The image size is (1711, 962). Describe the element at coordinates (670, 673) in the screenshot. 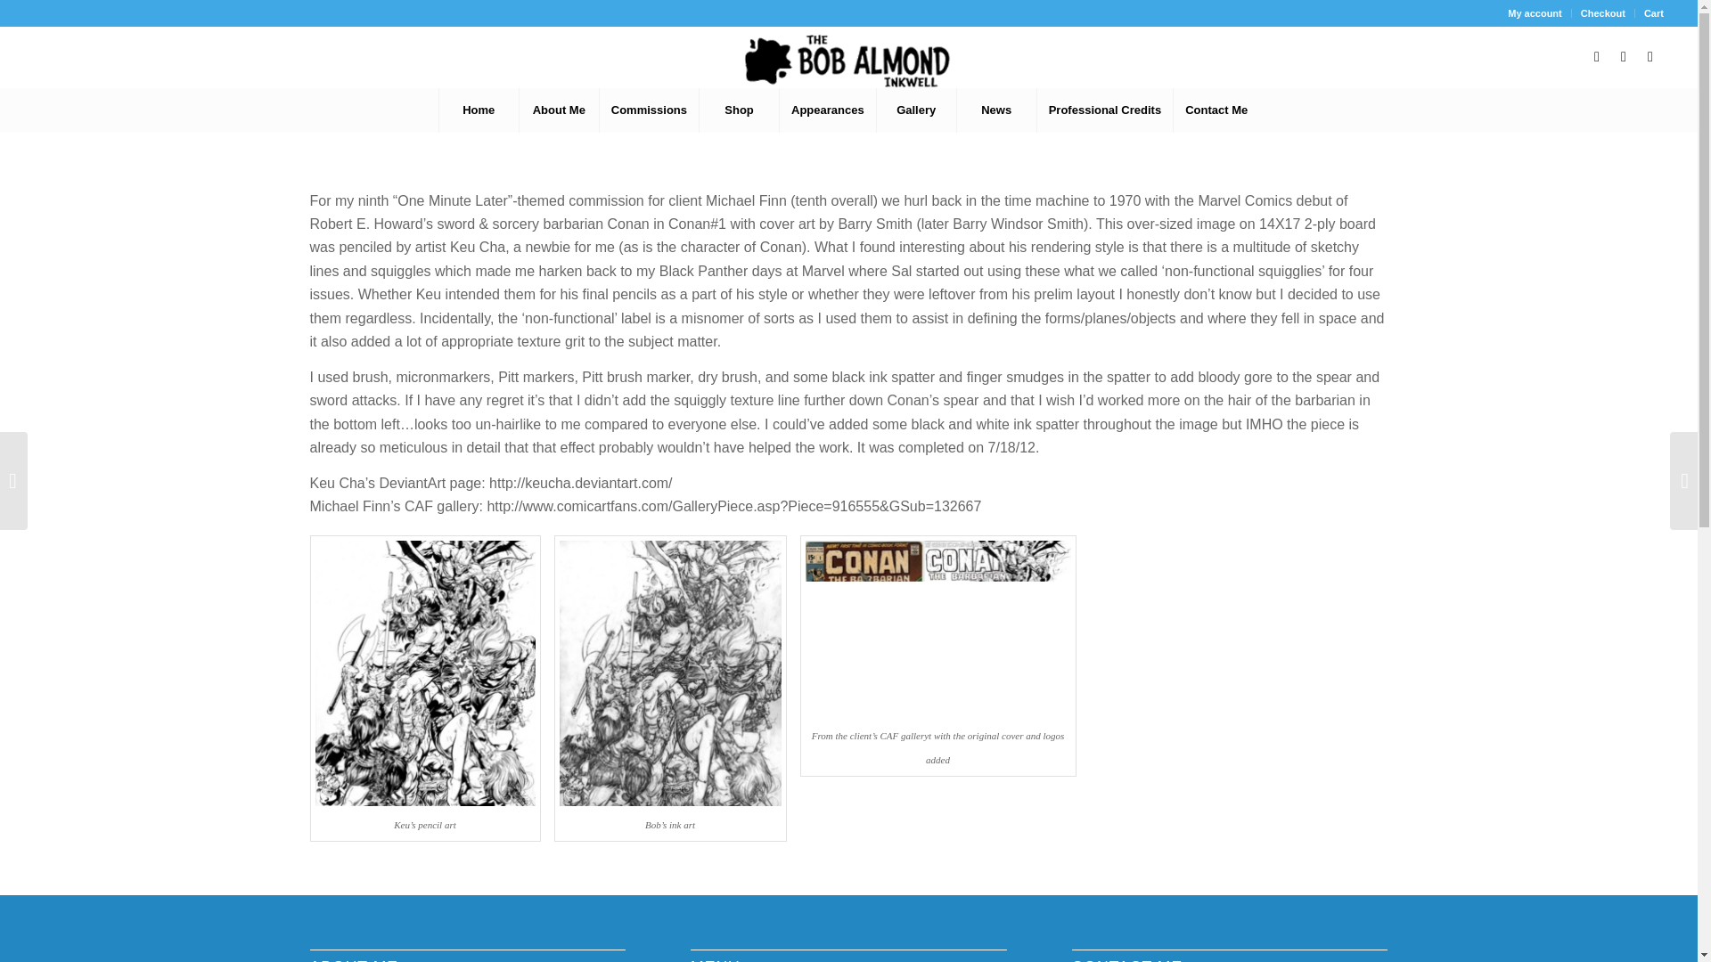

I see `Bob's ink art` at that location.